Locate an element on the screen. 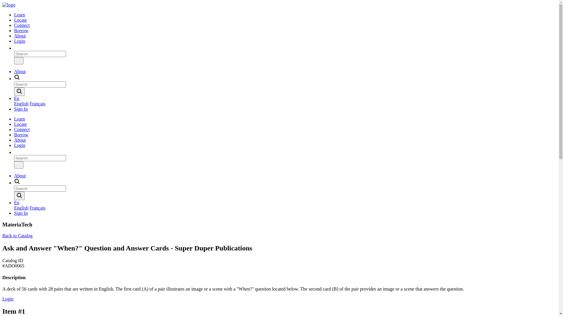 The image size is (563, 316). En is located at coordinates (17, 202).